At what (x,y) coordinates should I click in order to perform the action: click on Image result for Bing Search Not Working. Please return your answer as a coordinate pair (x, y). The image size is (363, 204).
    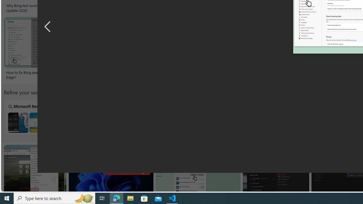
    Looking at the image, I should click on (276, 170).